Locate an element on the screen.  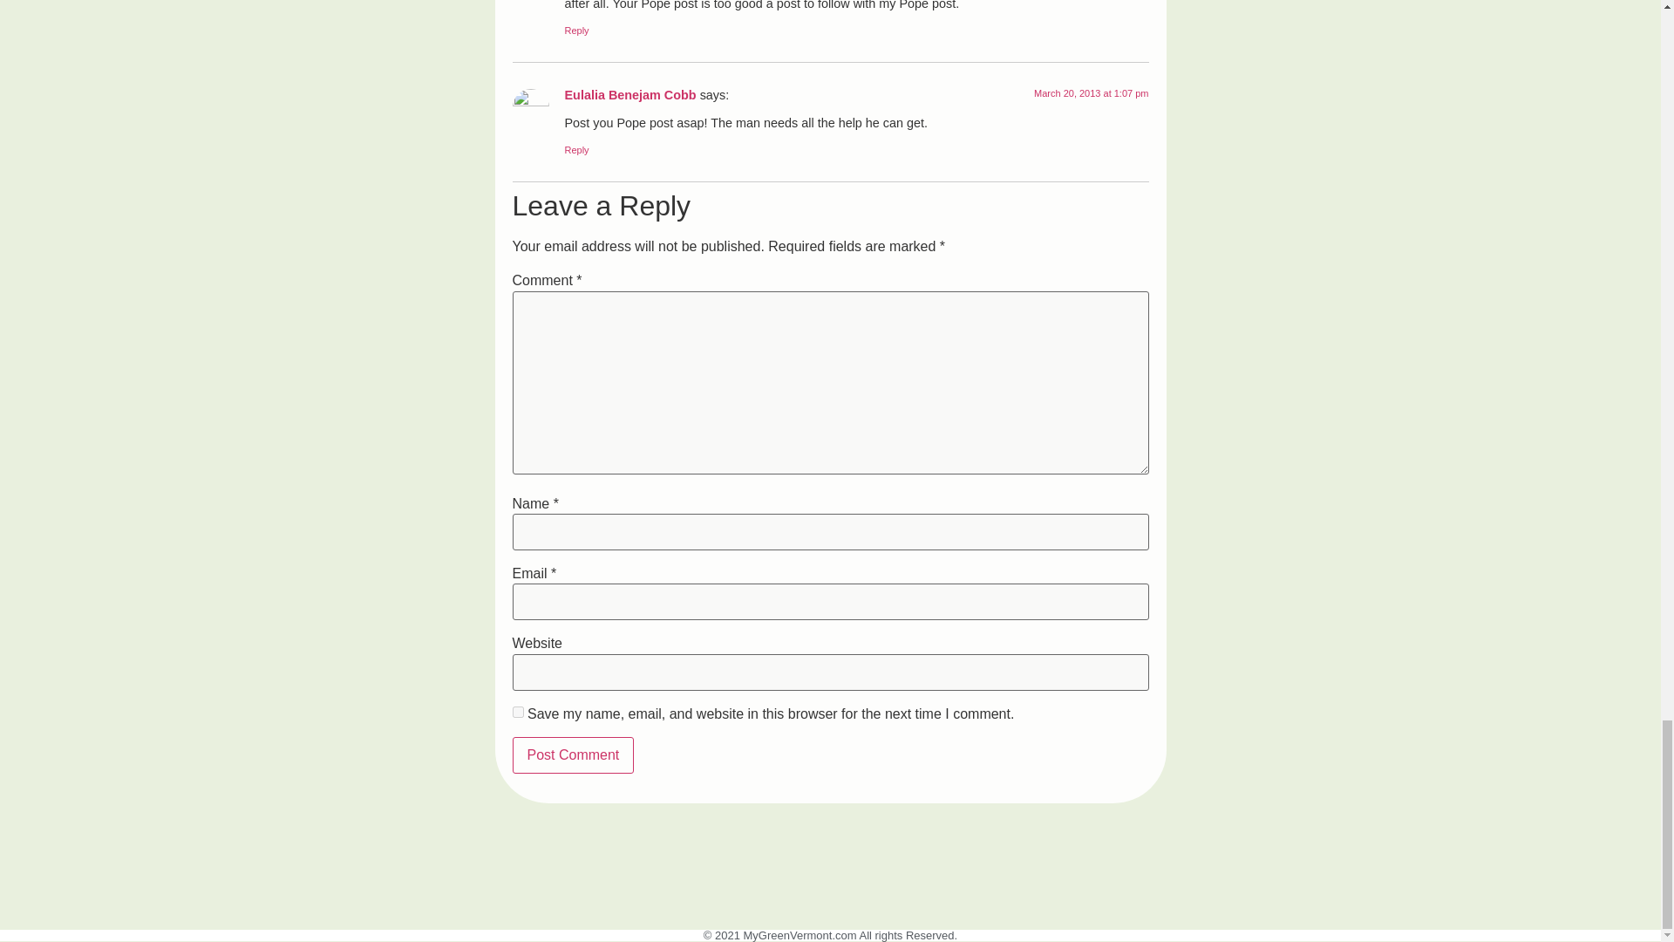
Post Comment is located at coordinates (573, 754).